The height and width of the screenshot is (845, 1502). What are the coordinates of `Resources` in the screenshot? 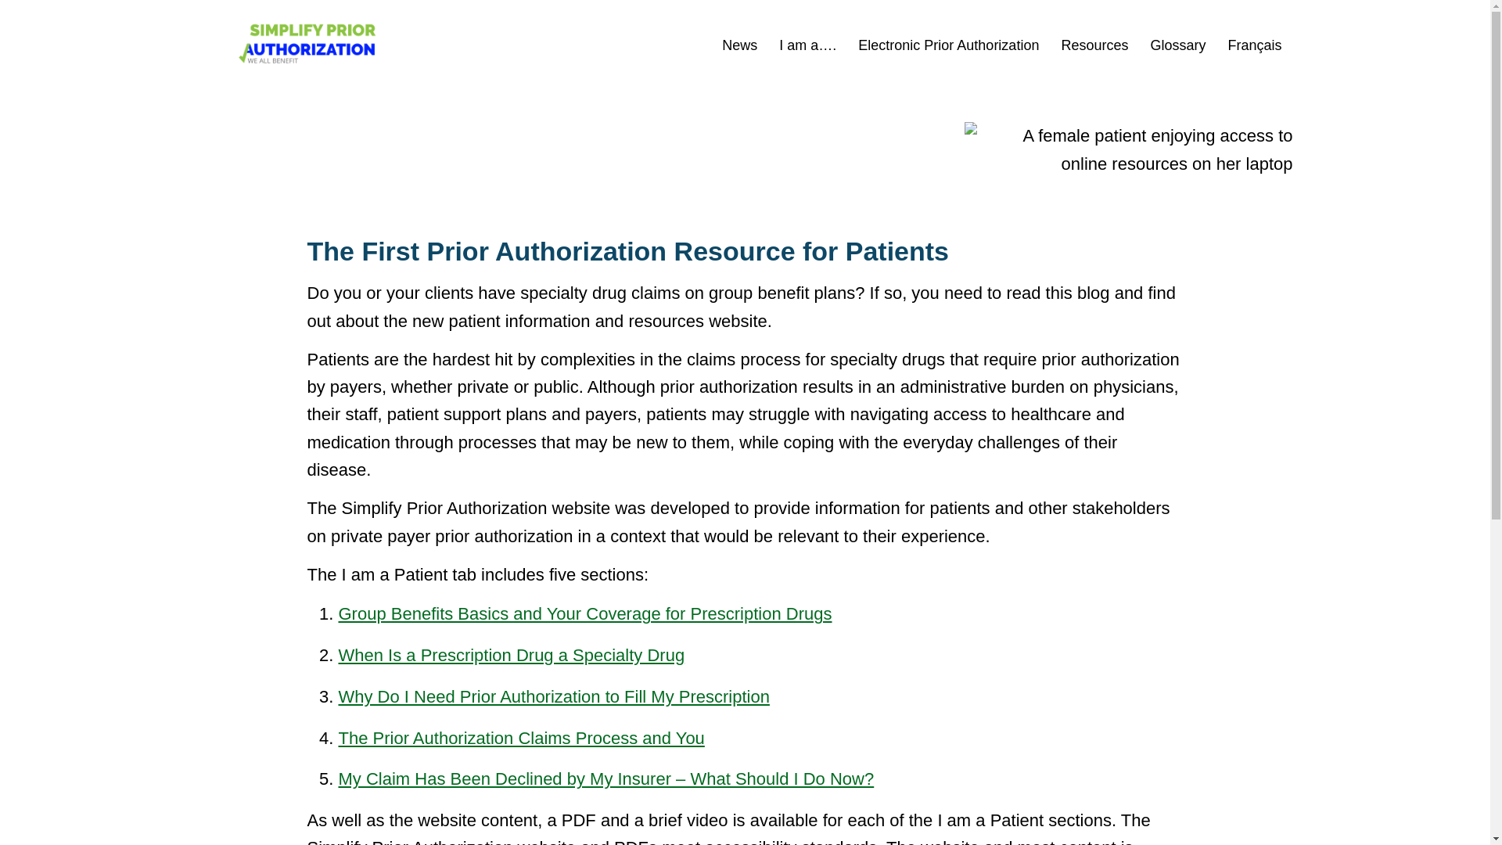 It's located at (1094, 45).